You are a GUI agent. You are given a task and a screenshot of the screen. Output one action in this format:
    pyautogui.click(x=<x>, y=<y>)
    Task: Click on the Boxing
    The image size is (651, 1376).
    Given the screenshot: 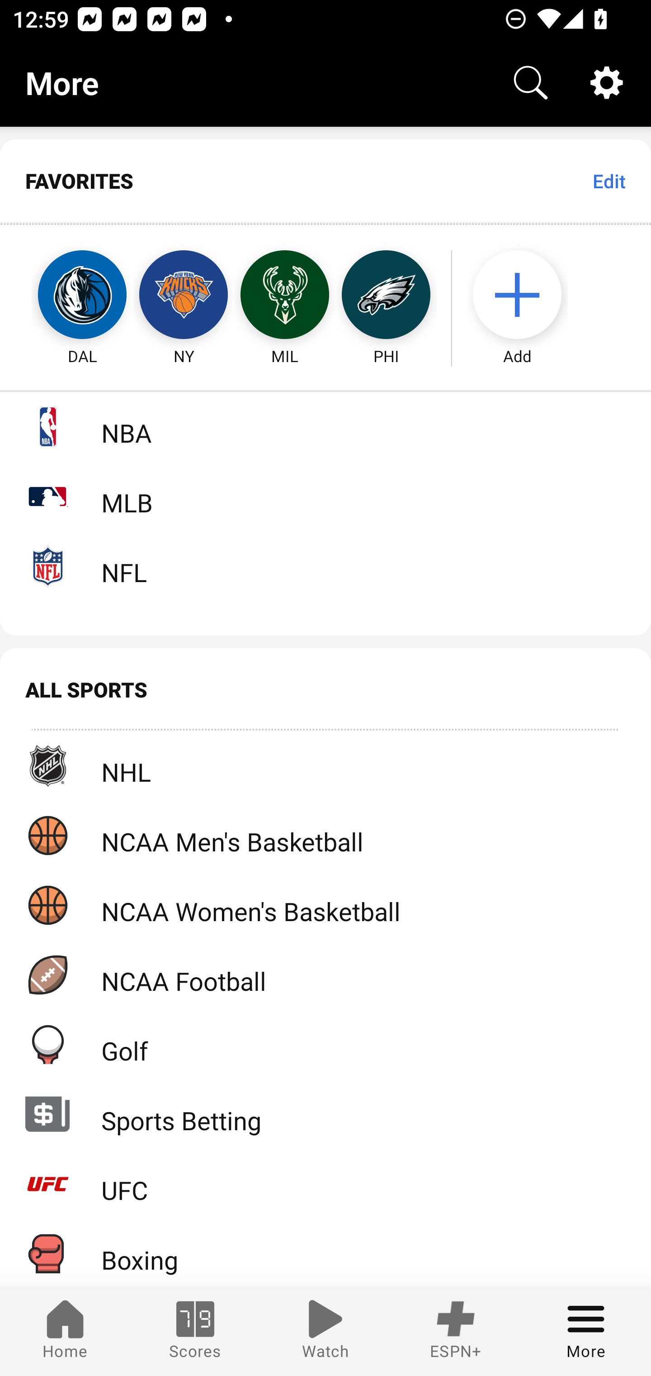 What is the action you would take?
    pyautogui.click(x=325, y=1253)
    